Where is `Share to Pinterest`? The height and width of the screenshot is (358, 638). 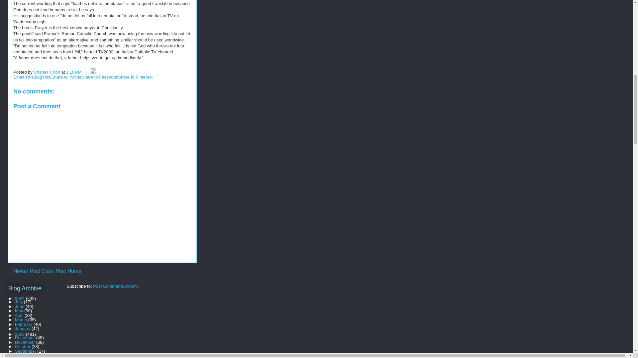 Share to Pinterest is located at coordinates (135, 77).